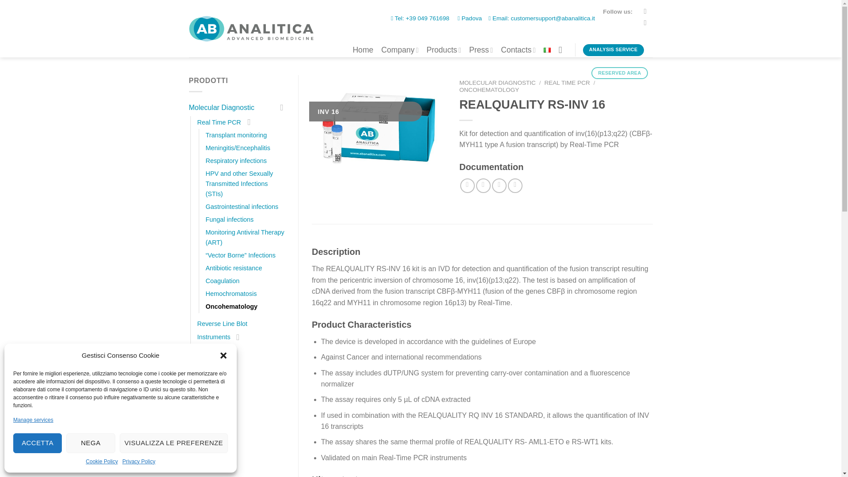  I want to click on ACCETTA, so click(38, 443).